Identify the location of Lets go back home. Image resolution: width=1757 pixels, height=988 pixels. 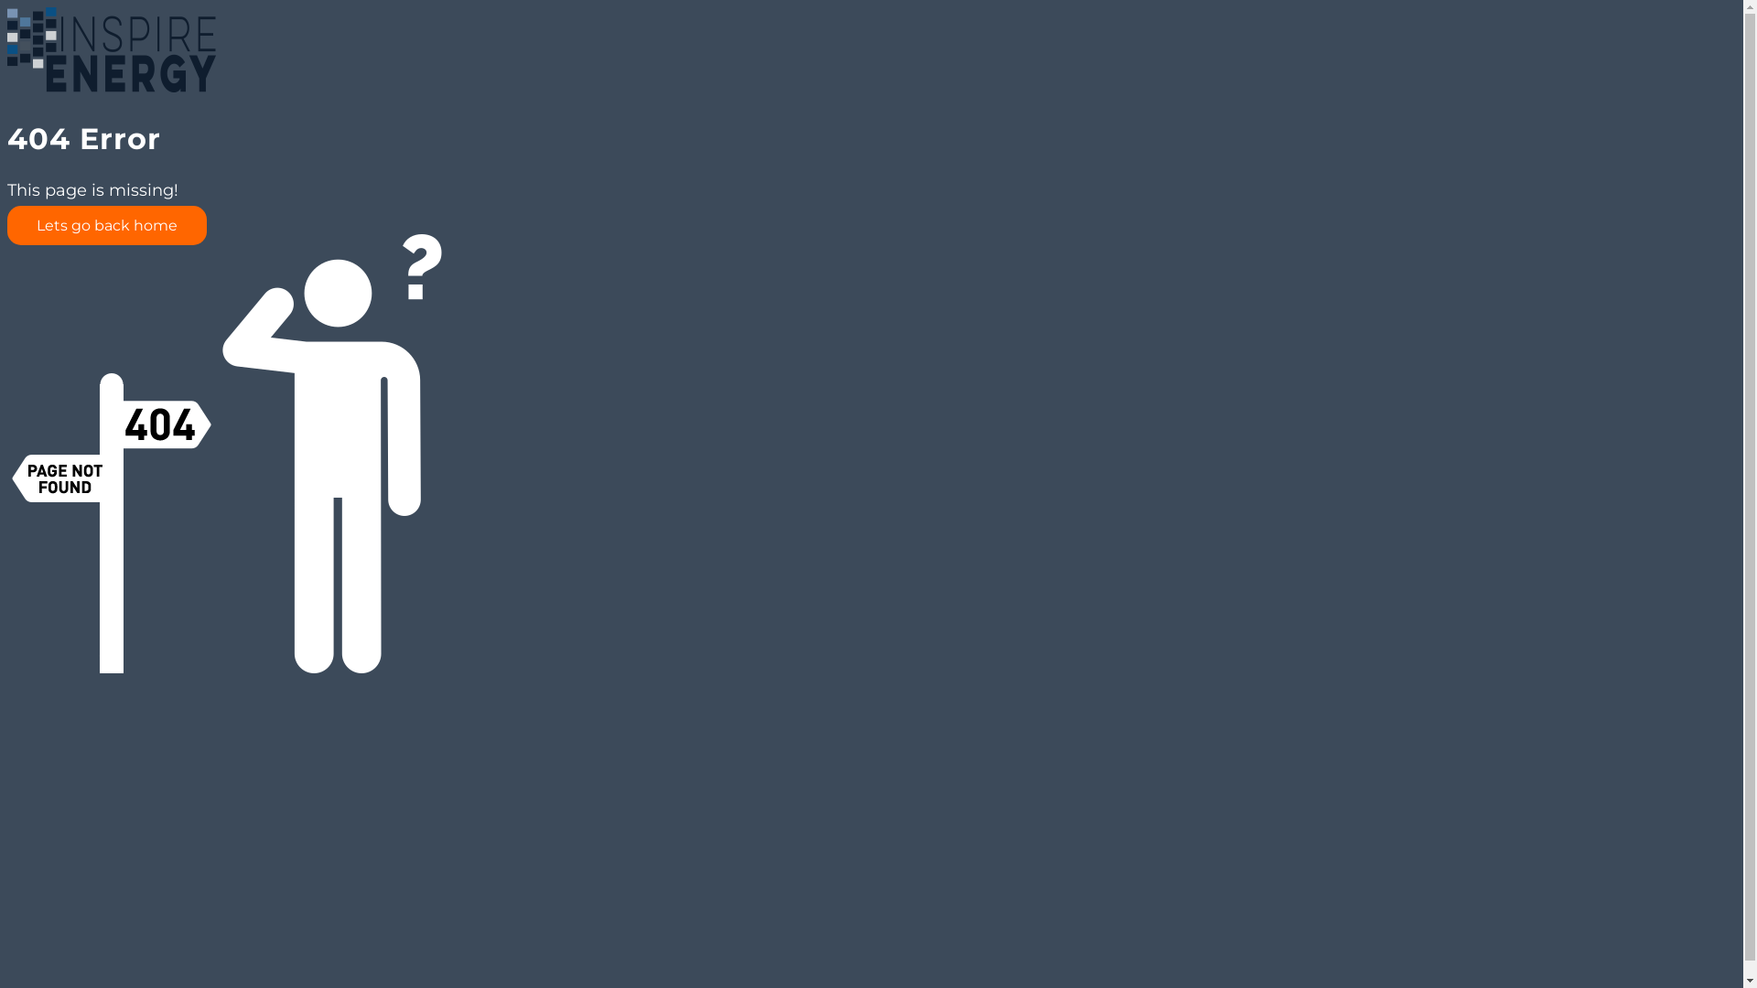
(107, 225).